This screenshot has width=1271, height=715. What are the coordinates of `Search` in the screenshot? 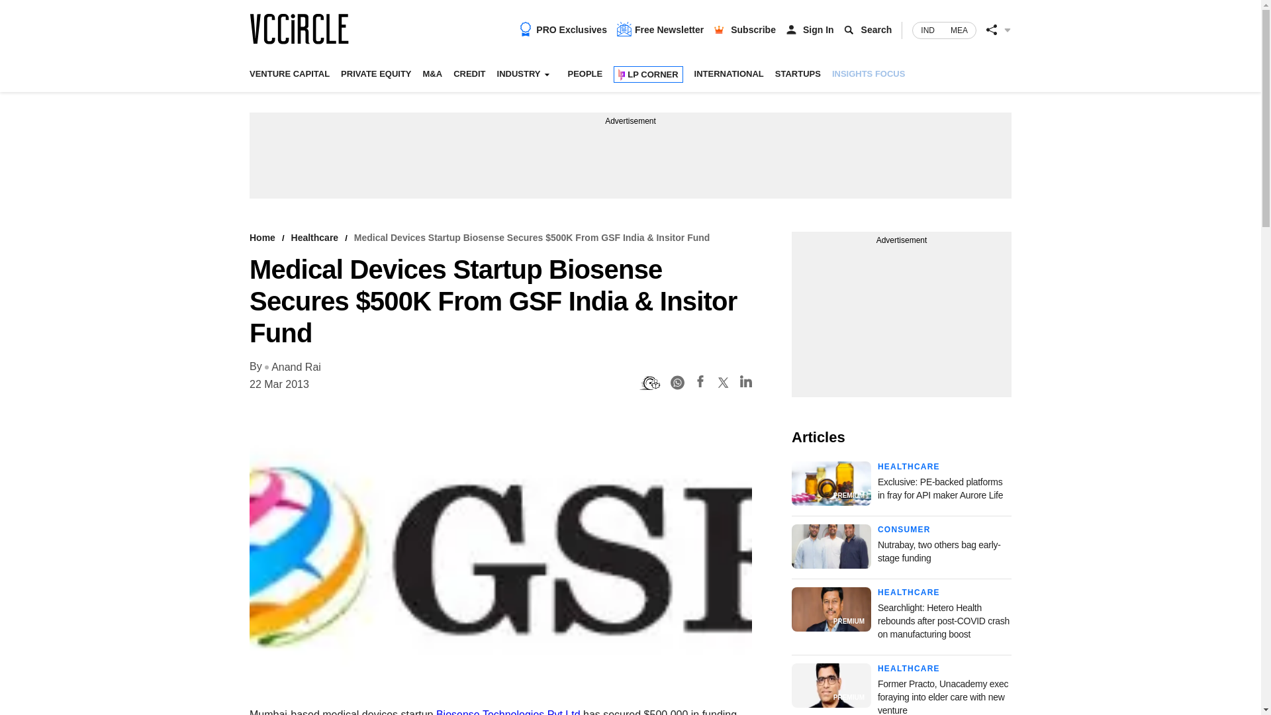 It's located at (876, 28).